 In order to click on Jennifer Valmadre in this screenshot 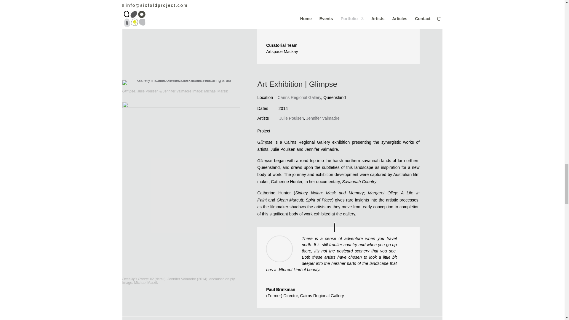, I will do `click(323, 118)`.